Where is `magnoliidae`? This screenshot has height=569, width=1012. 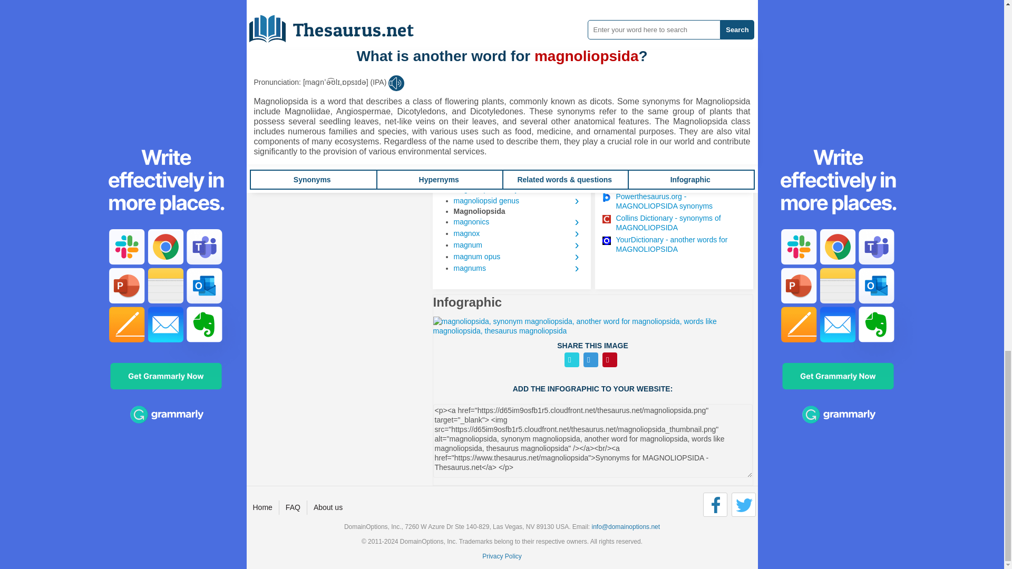 magnoliidae is located at coordinates (518, 154).